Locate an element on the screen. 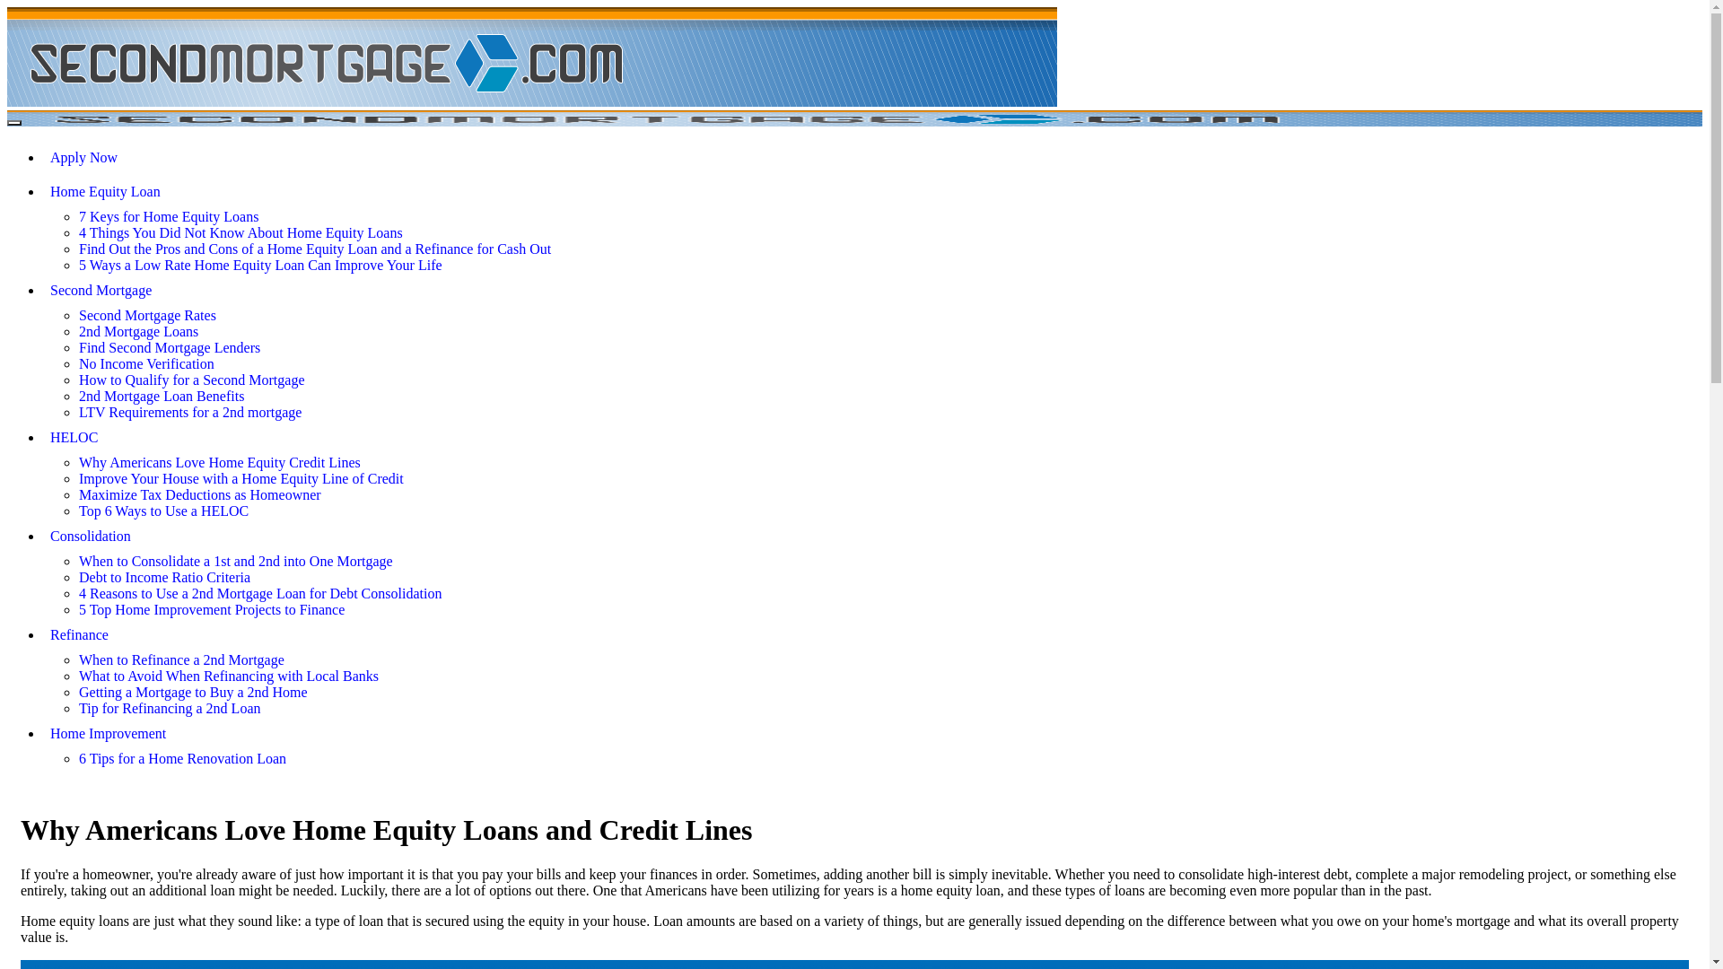 The height and width of the screenshot is (969, 1723). Top 6 Ways to Use a HELOC is located at coordinates (163, 511).